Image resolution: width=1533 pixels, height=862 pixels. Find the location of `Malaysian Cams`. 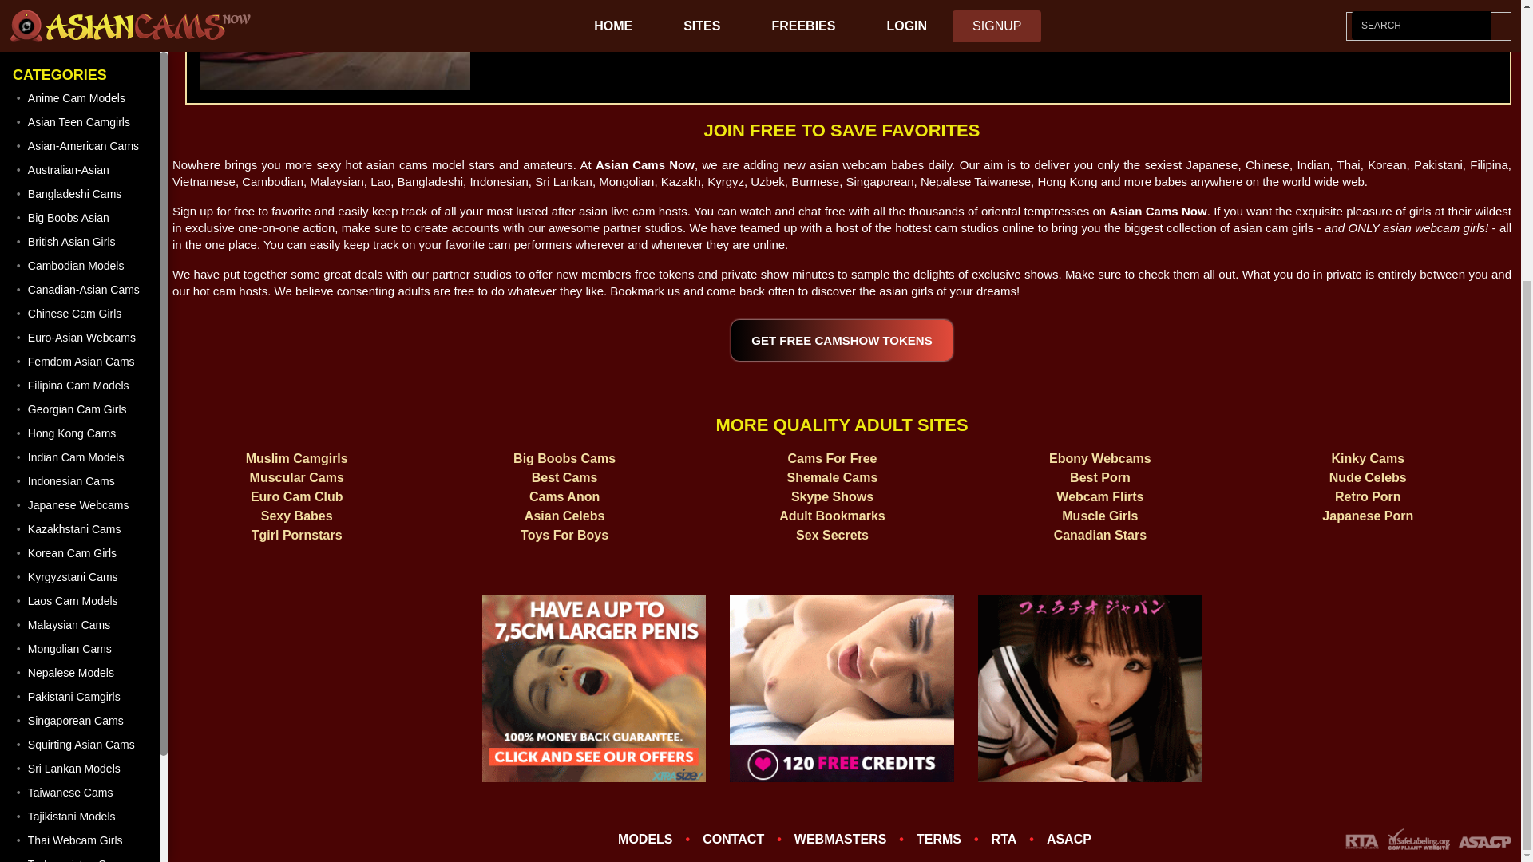

Malaysian Cams is located at coordinates (81, 217).